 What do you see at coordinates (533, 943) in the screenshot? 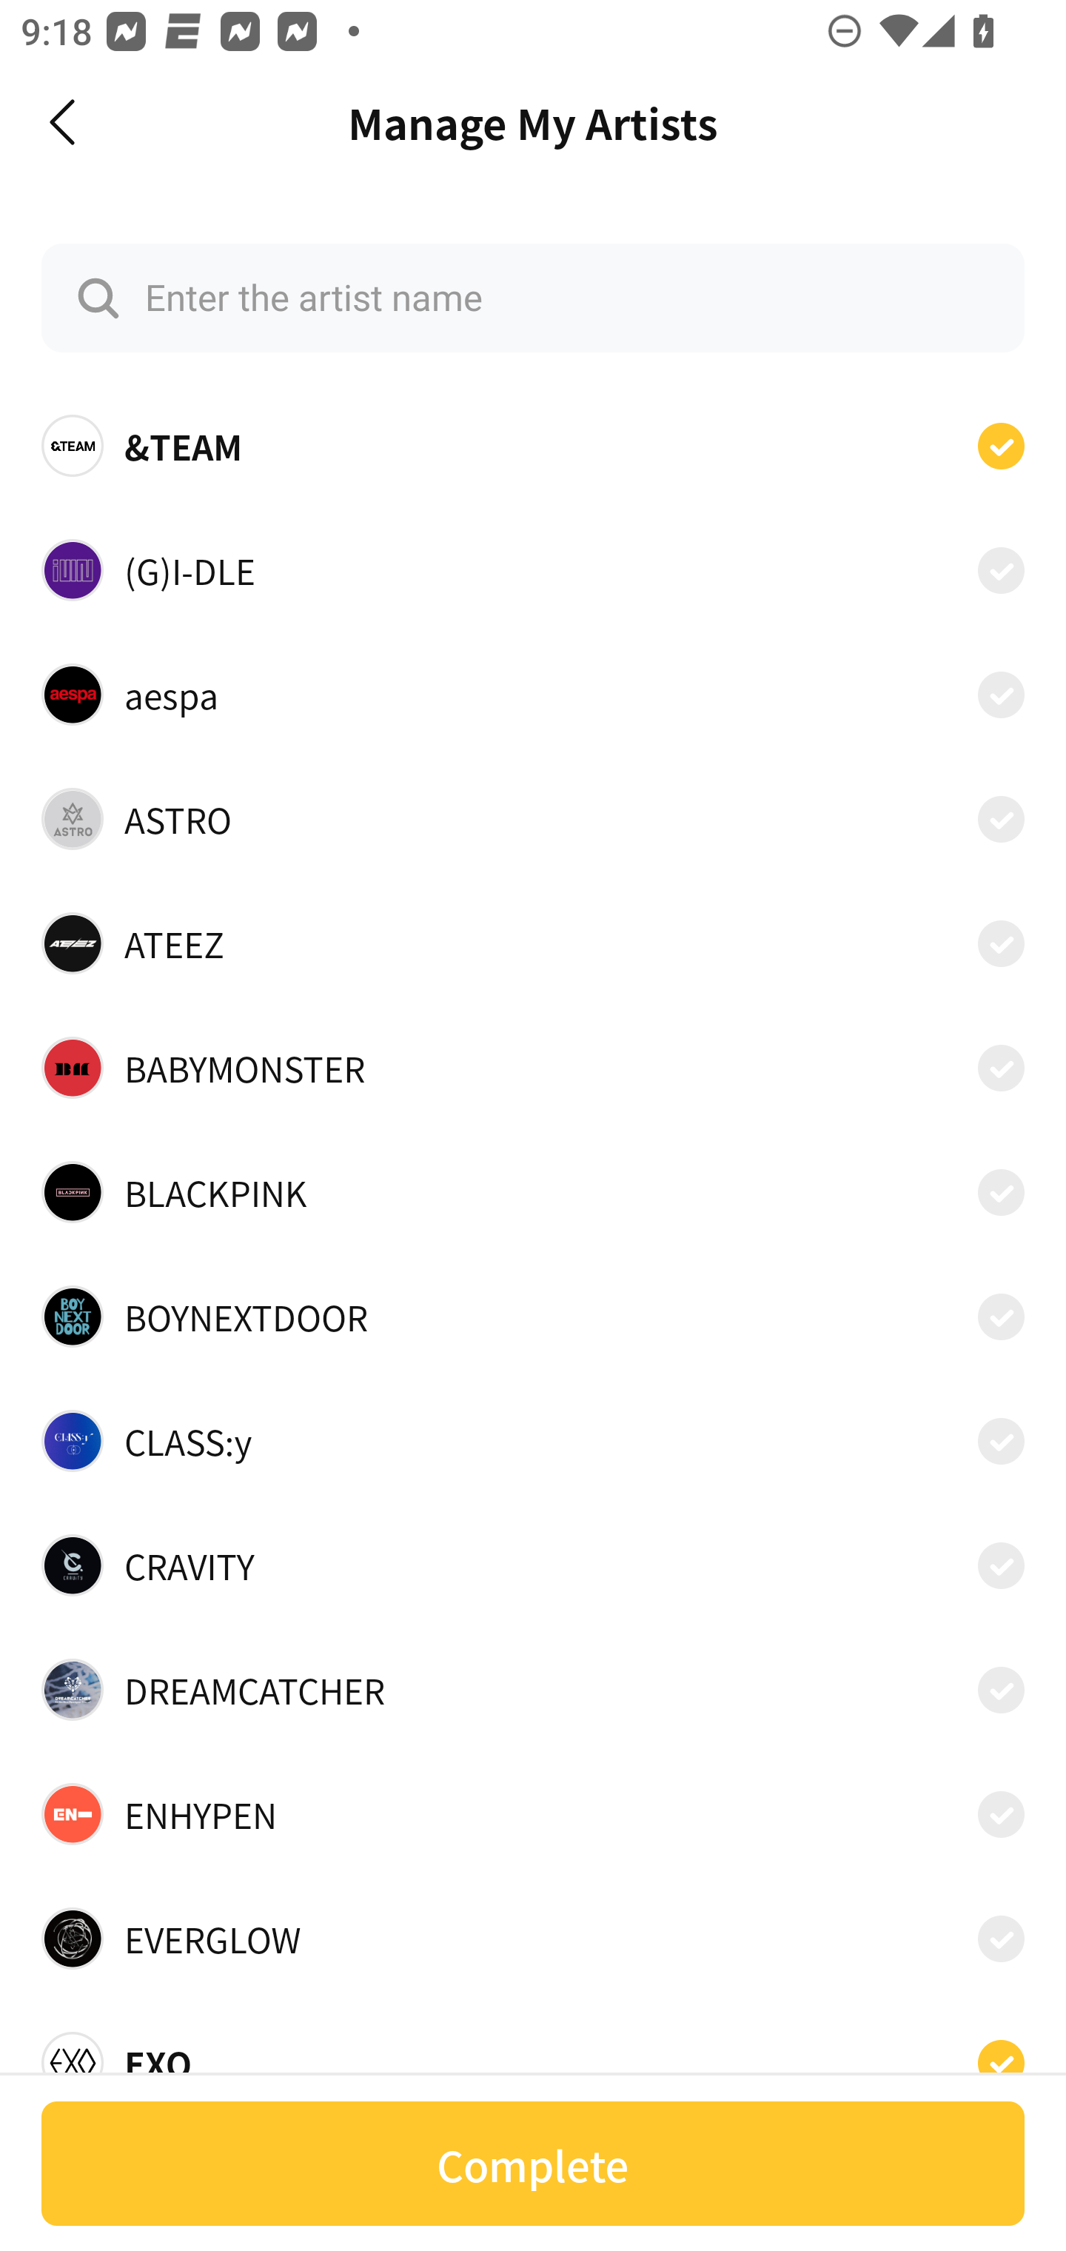
I see `ATEEZ` at bounding box center [533, 943].